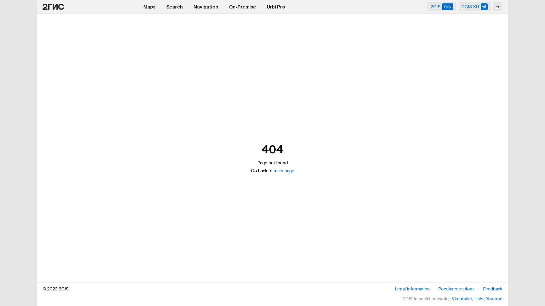 The height and width of the screenshot is (306, 545). Describe the element at coordinates (412, 289) in the screenshot. I see `Legal information` at that location.